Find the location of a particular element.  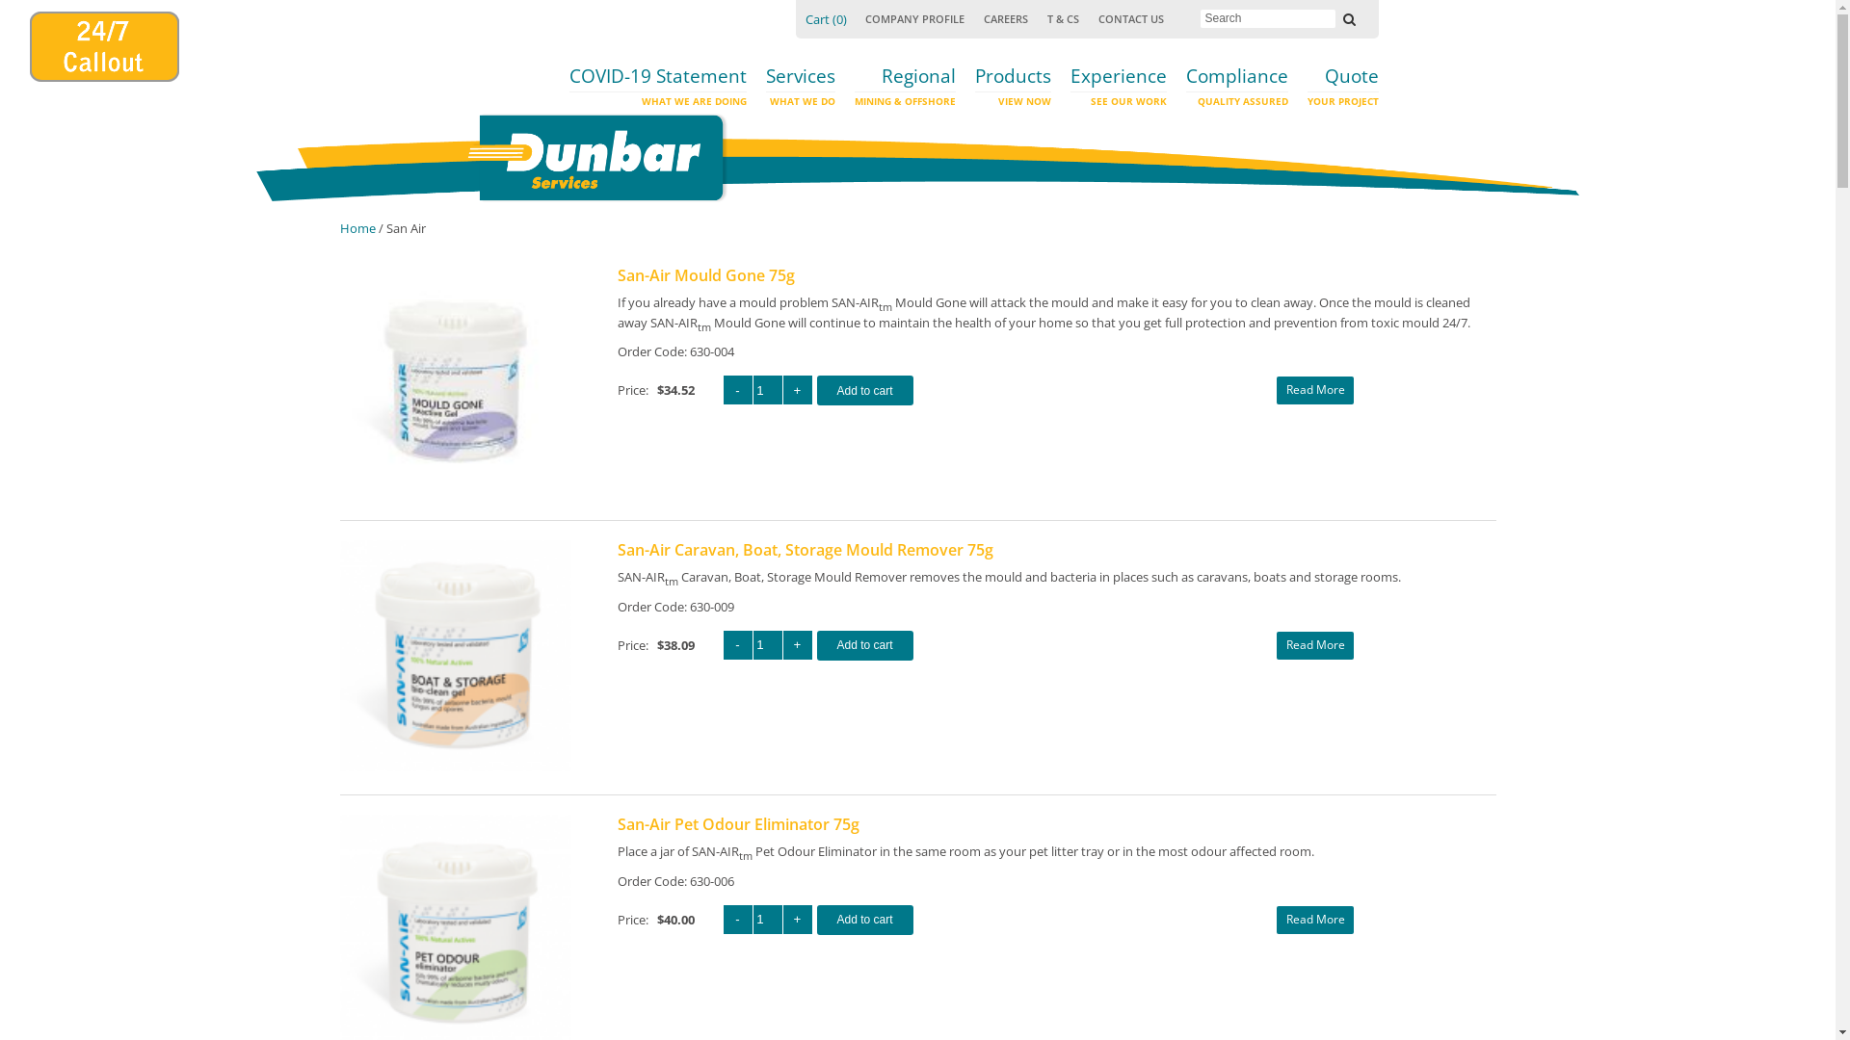

Products
VIEW NOW is located at coordinates (1014, 91).